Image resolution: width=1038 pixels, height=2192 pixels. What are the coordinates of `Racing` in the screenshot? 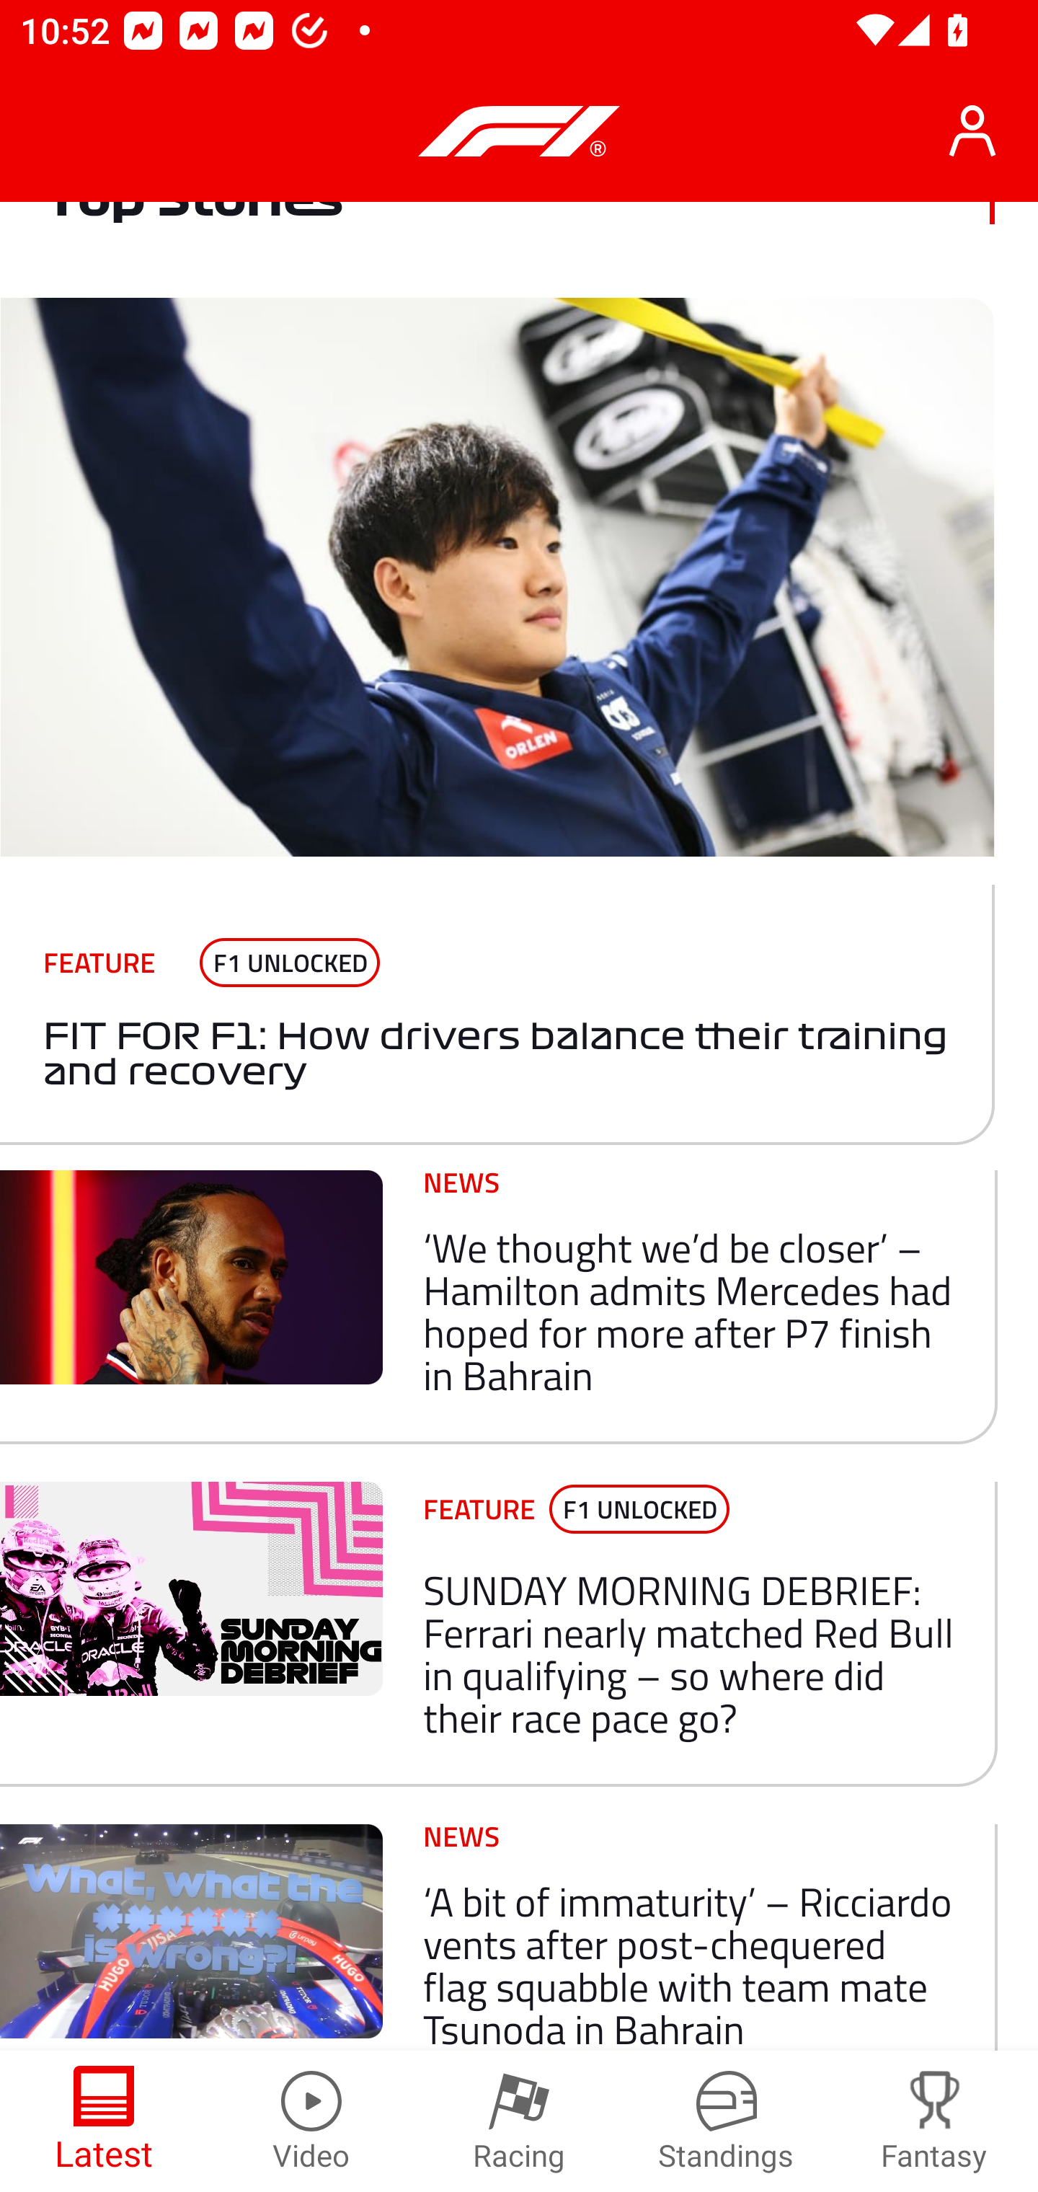 It's located at (519, 2121).